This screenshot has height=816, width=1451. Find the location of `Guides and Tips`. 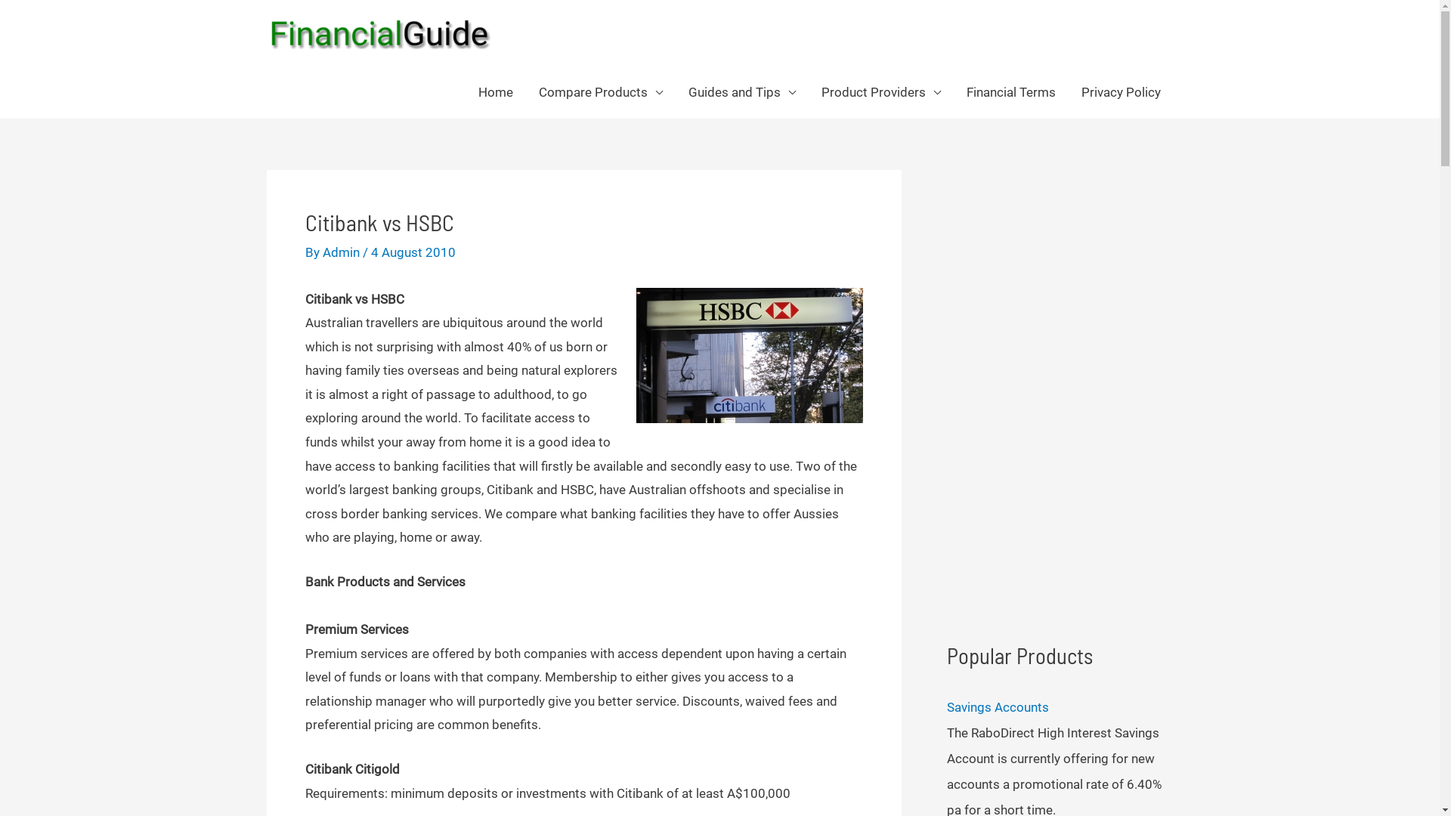

Guides and Tips is located at coordinates (742, 92).